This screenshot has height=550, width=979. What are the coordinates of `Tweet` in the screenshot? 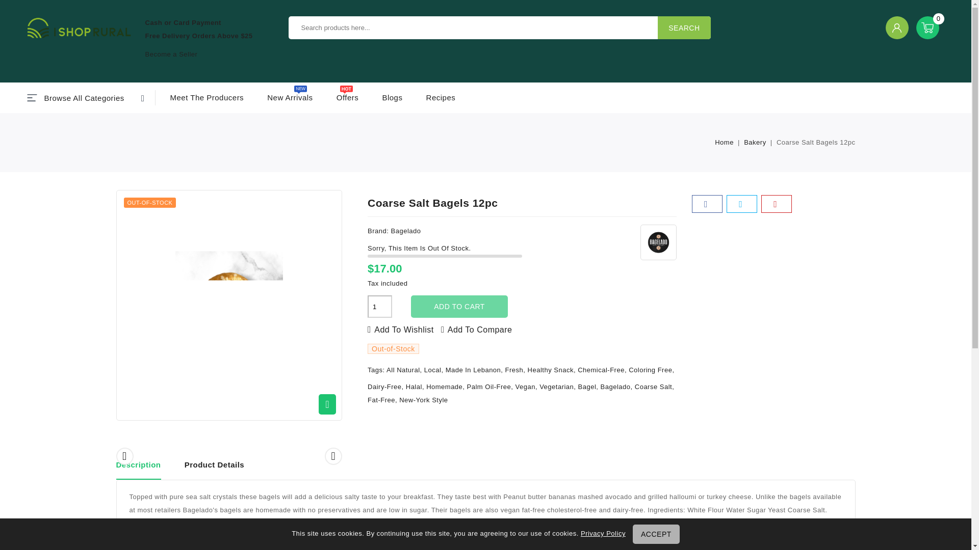 It's located at (742, 204).